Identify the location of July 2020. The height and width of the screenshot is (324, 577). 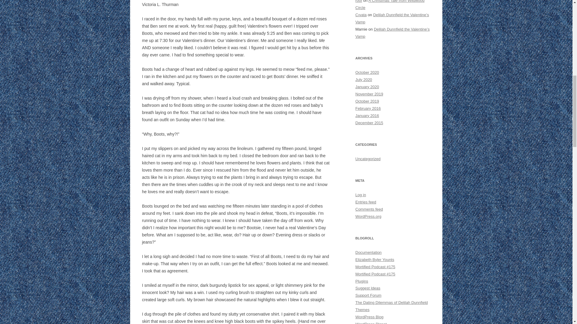
(364, 80).